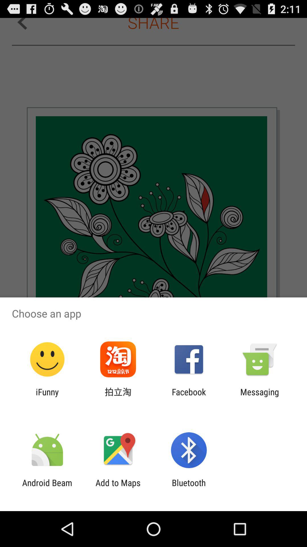 This screenshot has height=547, width=307. Describe the element at coordinates (189, 488) in the screenshot. I see `open item to the right of the add to maps item` at that location.